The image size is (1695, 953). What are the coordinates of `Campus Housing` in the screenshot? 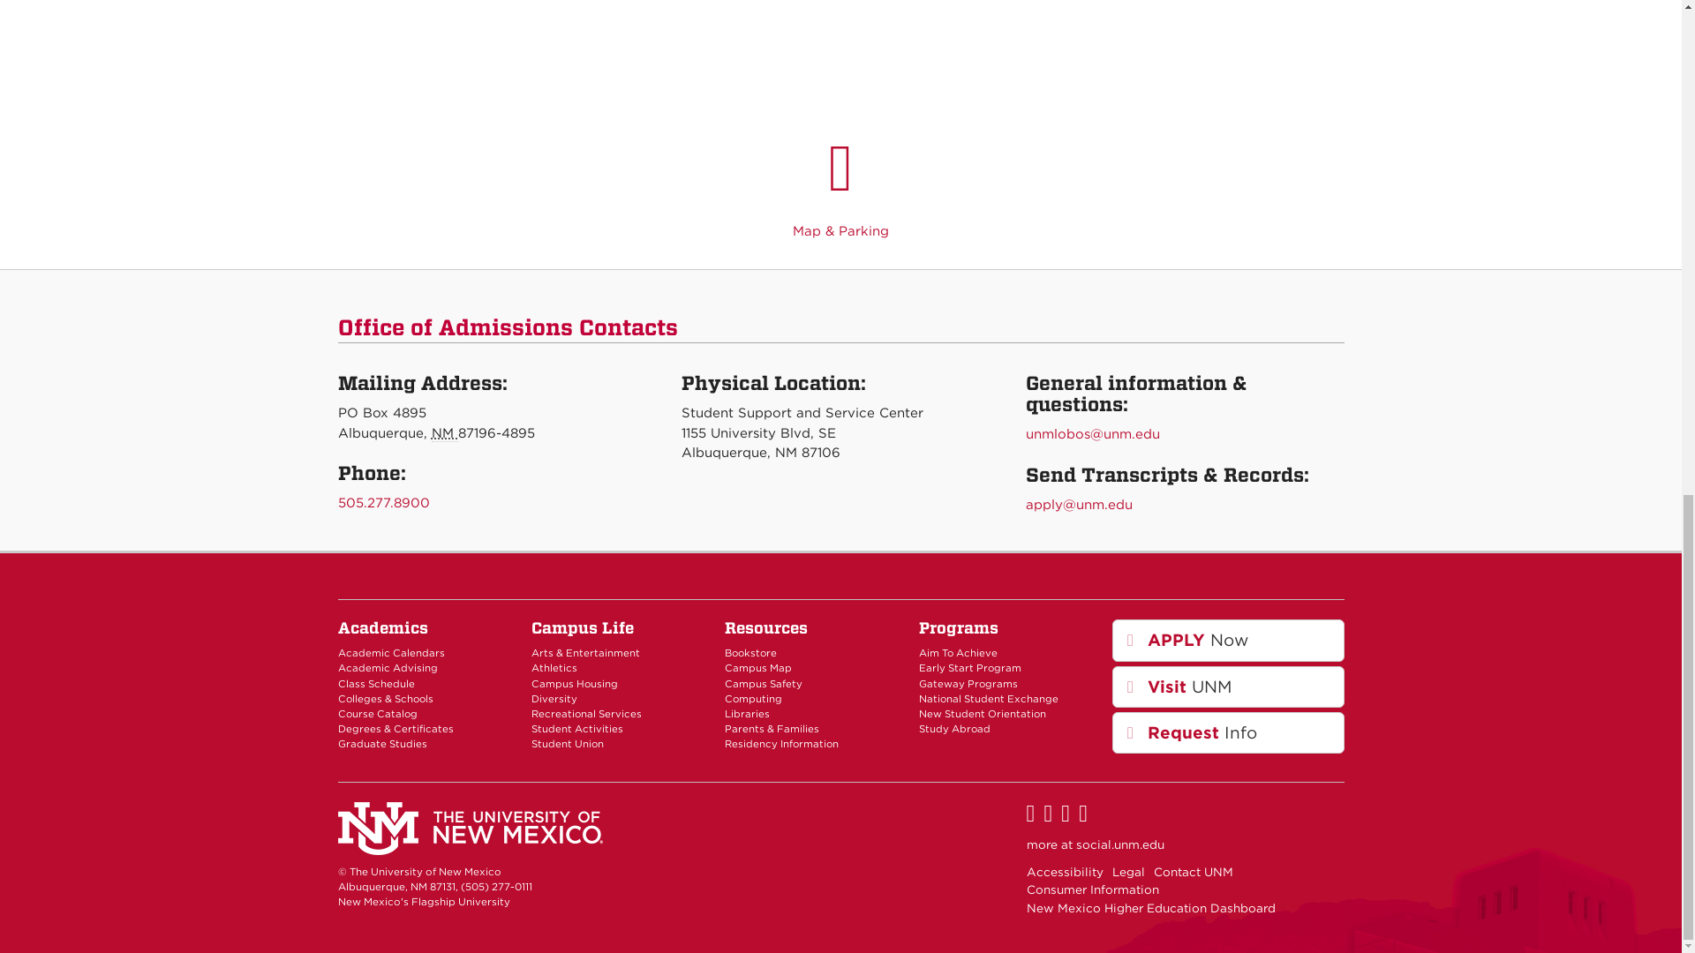 It's located at (575, 683).